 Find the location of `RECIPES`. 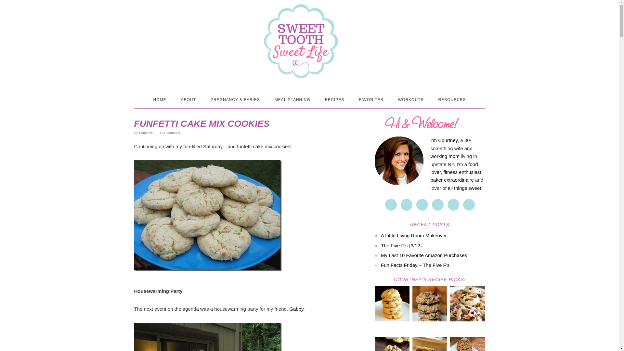

RECIPES is located at coordinates (335, 99).